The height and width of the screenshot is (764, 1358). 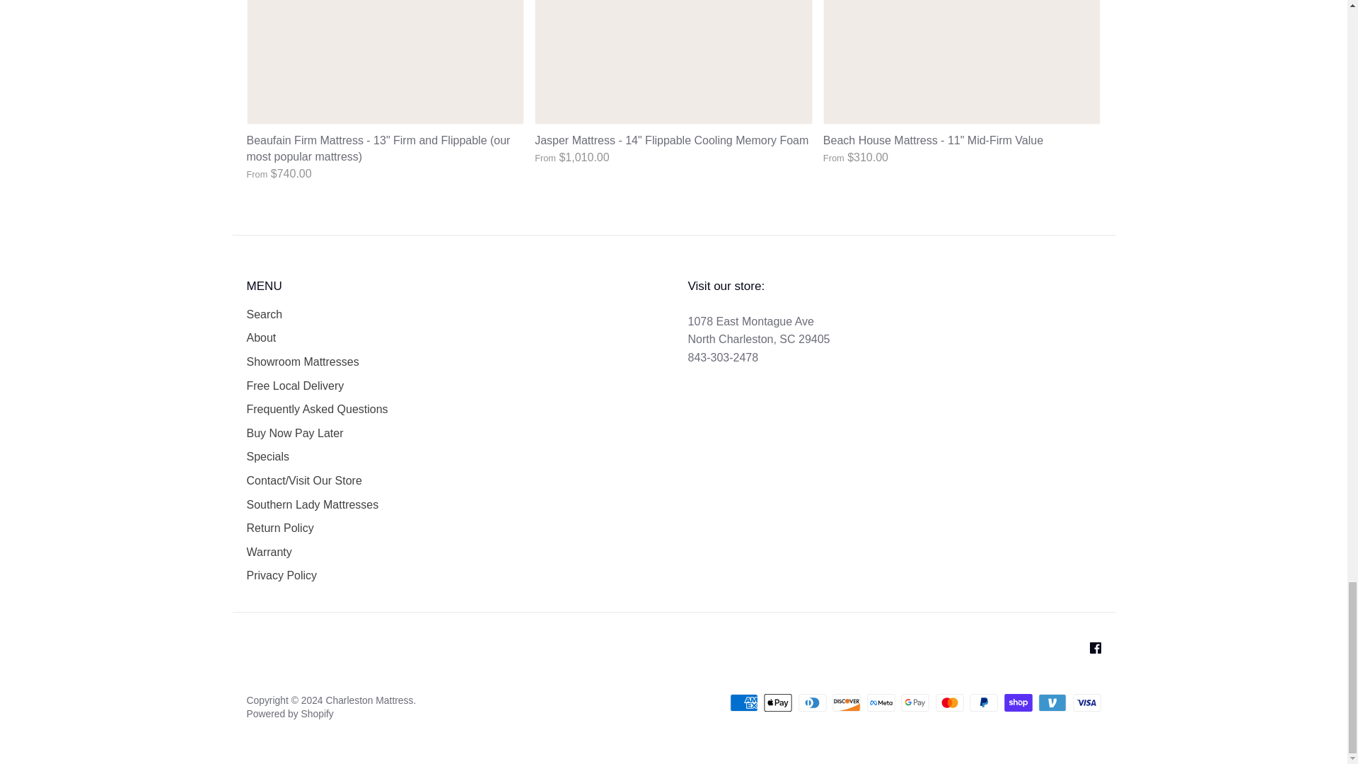 What do you see at coordinates (915, 702) in the screenshot?
I see `Google Pay` at bounding box center [915, 702].